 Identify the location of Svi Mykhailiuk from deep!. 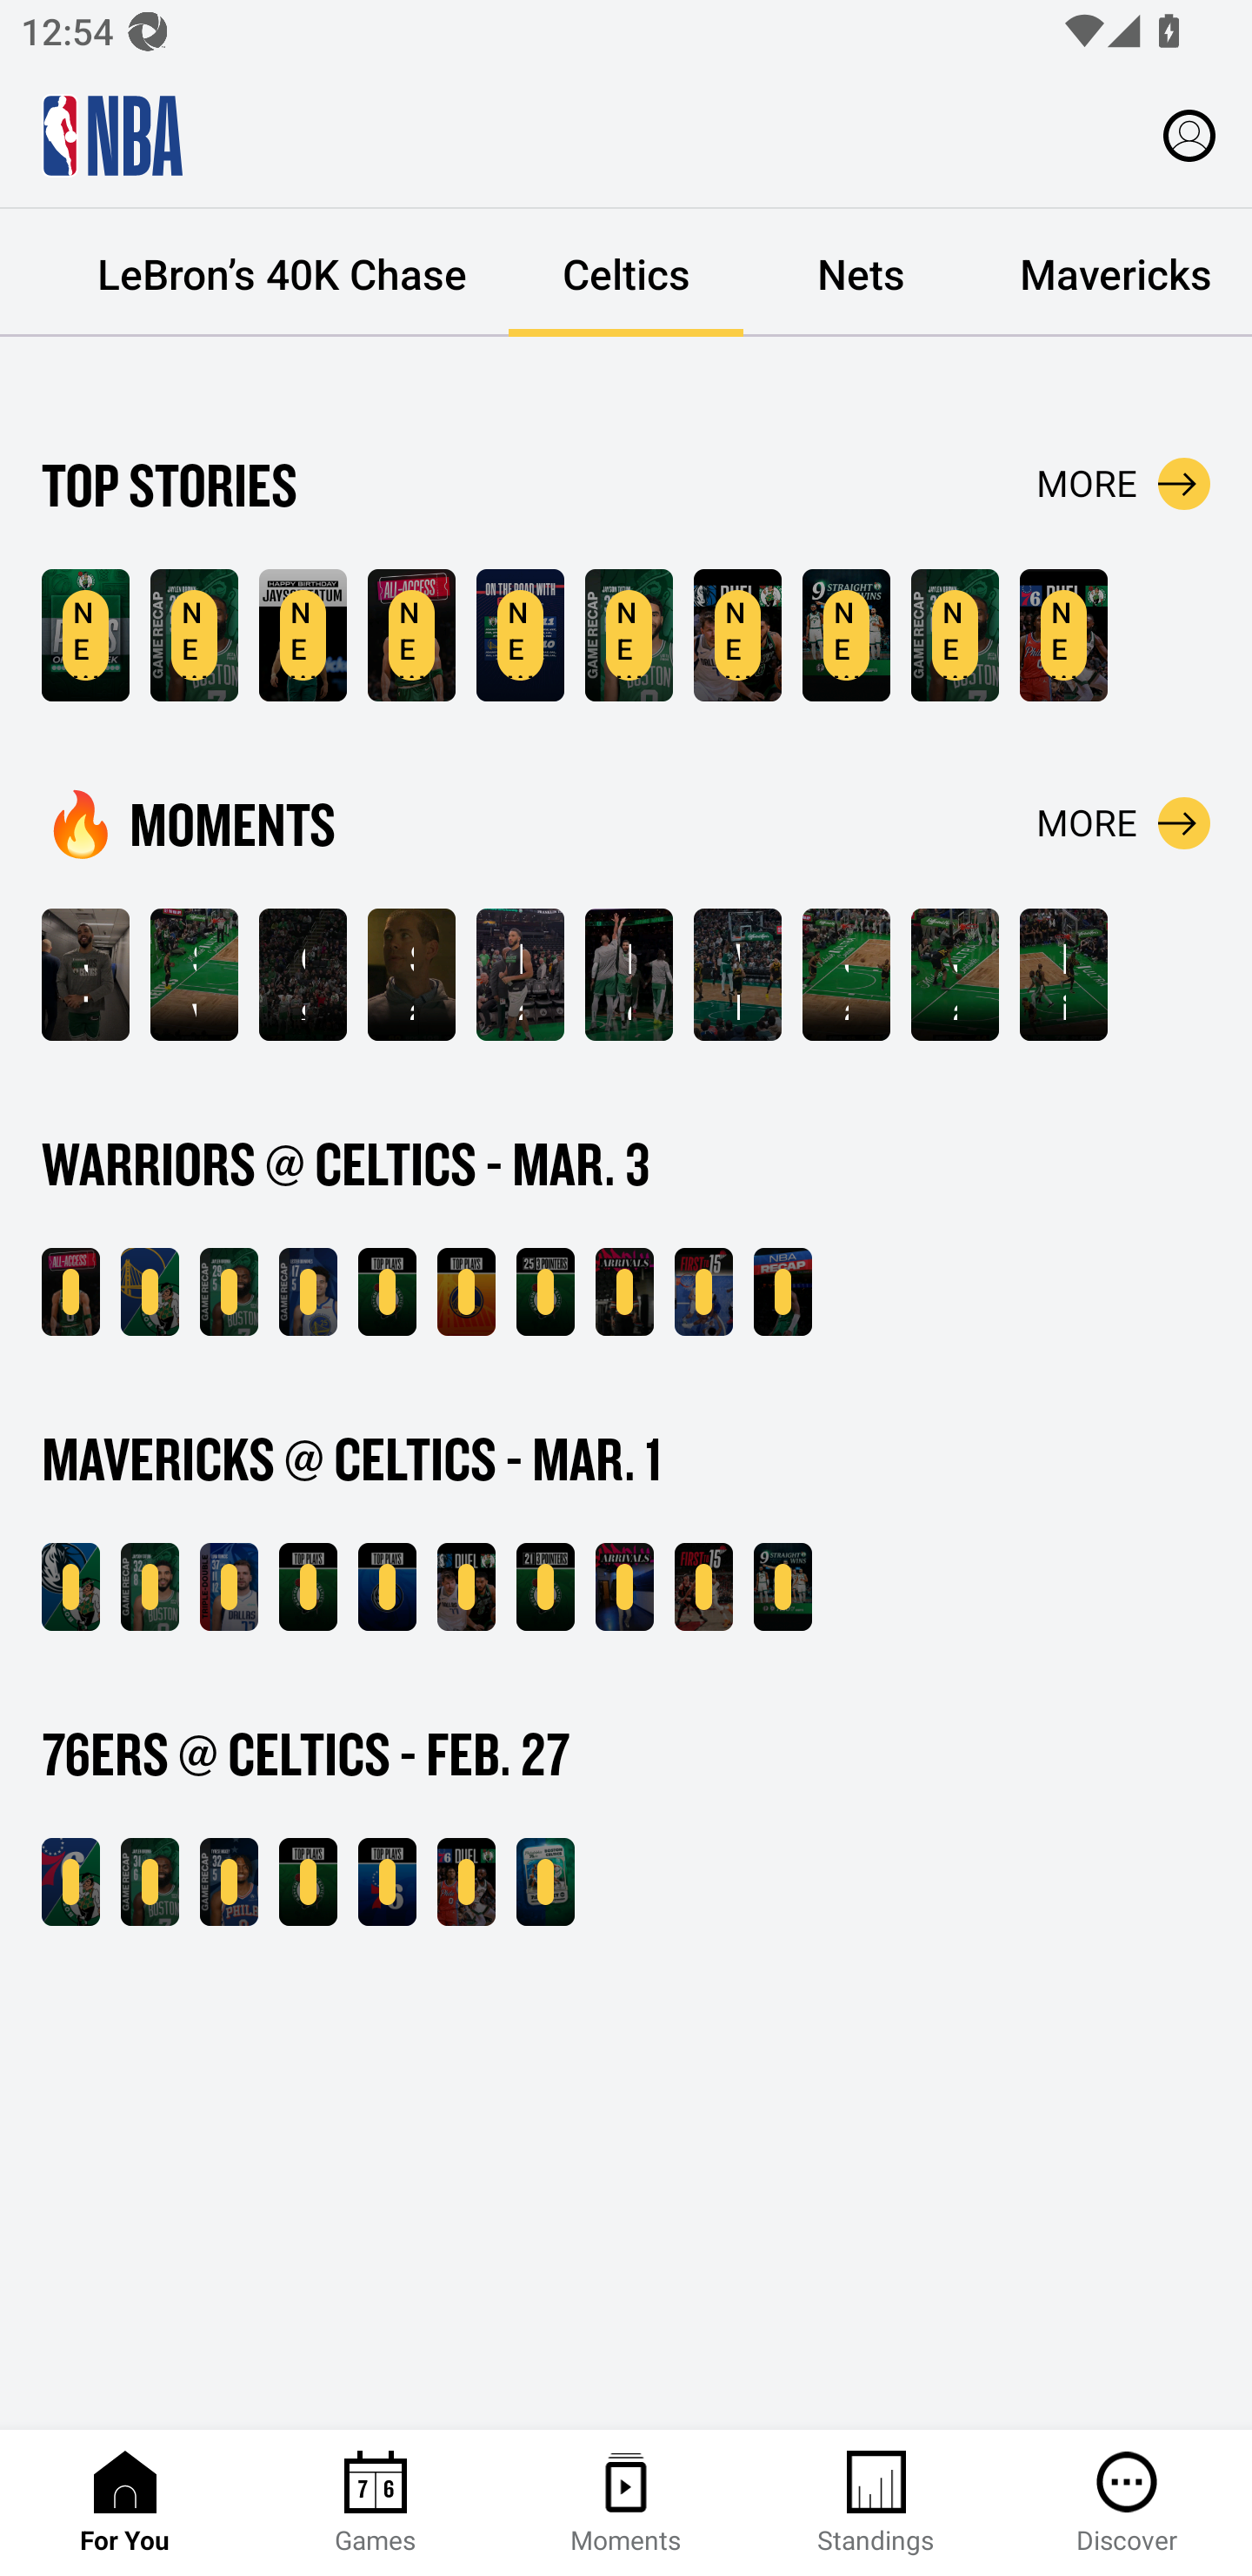
(193, 975).